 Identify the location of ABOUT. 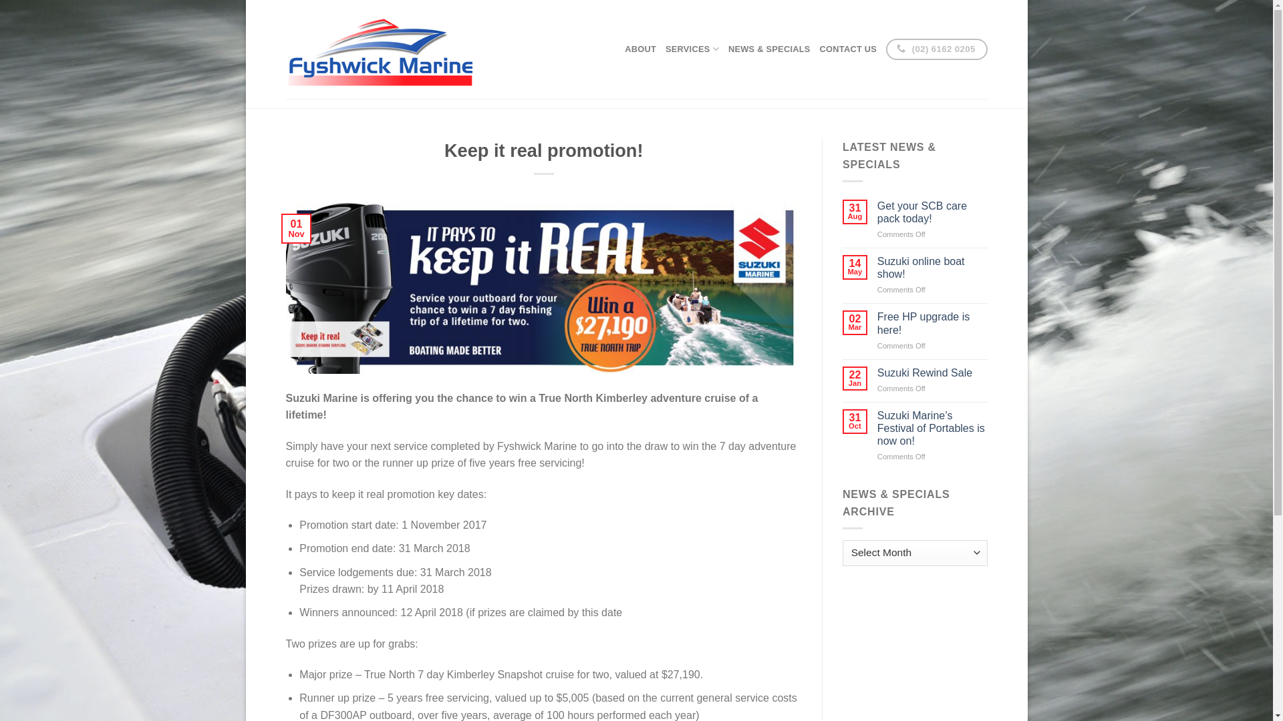
(640, 49).